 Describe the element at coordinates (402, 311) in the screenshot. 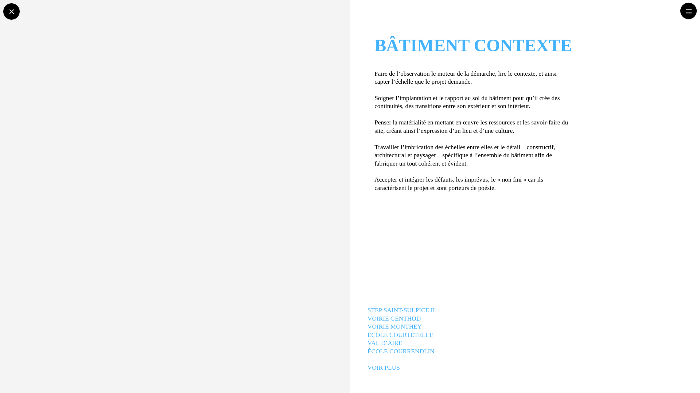

I see `STEP SAINT-SULPICE II` at that location.